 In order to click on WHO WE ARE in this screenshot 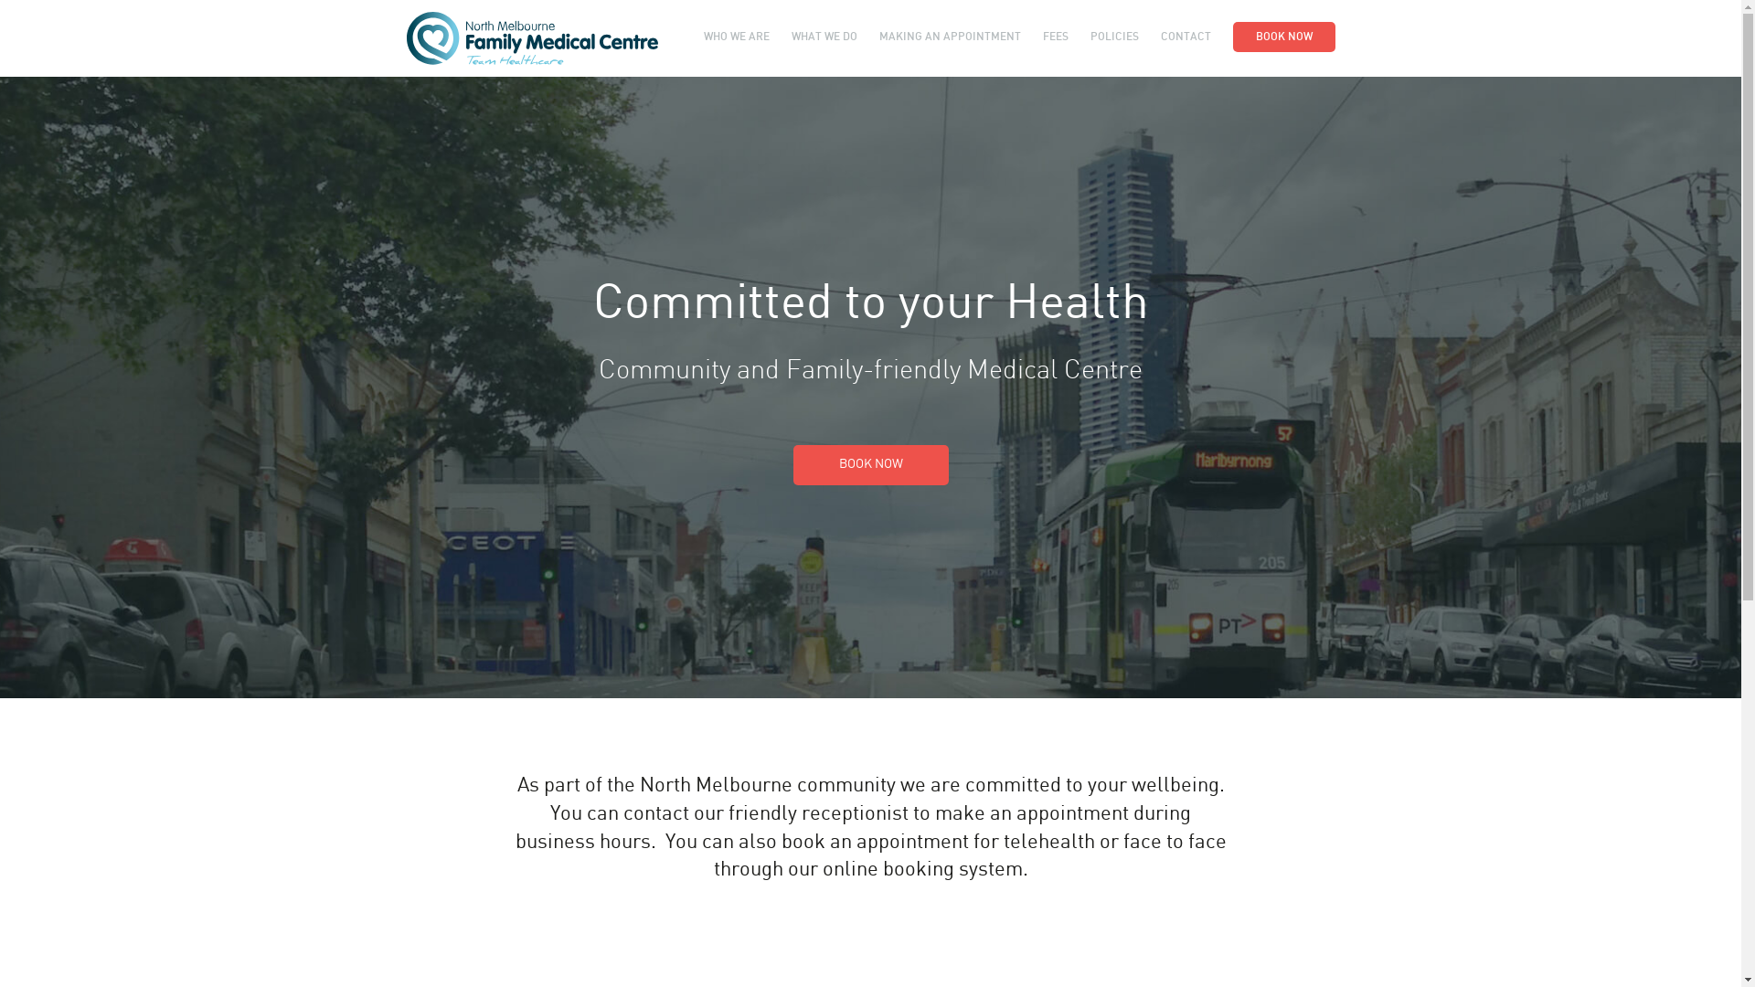, I will do `click(737, 37)`.